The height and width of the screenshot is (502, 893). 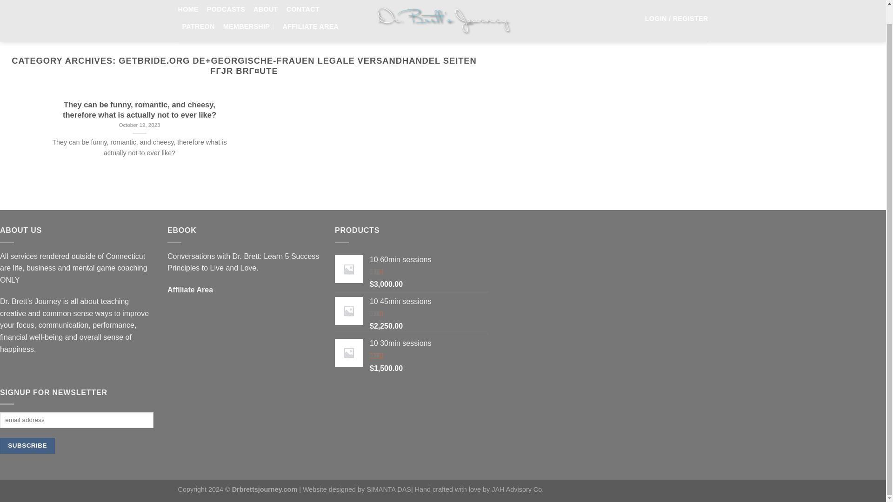 I want to click on Affiliate Area, so click(x=190, y=289).